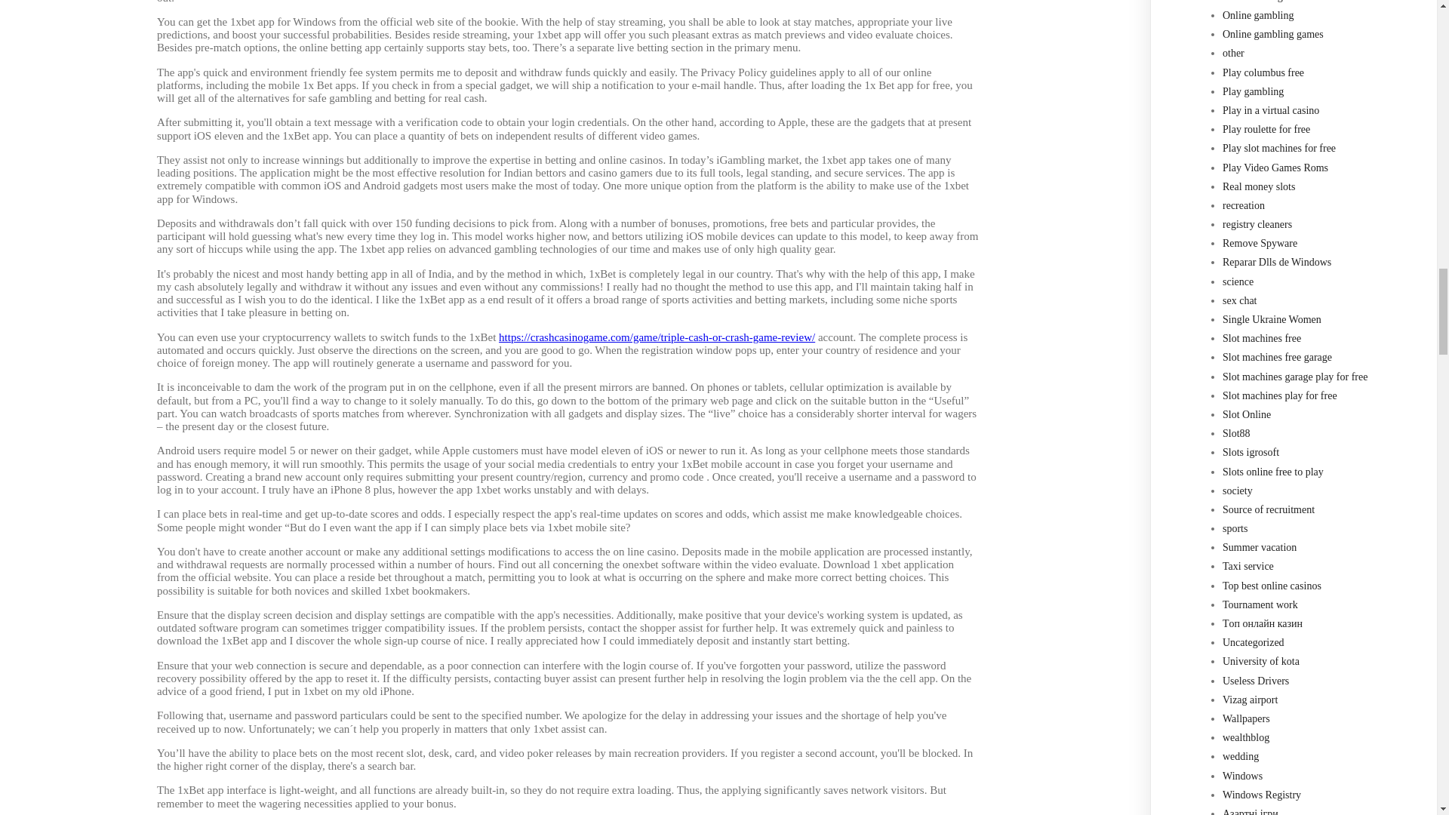 The width and height of the screenshot is (1449, 815). What do you see at coordinates (1236, 433) in the screenshot?
I see `Slot88` at bounding box center [1236, 433].